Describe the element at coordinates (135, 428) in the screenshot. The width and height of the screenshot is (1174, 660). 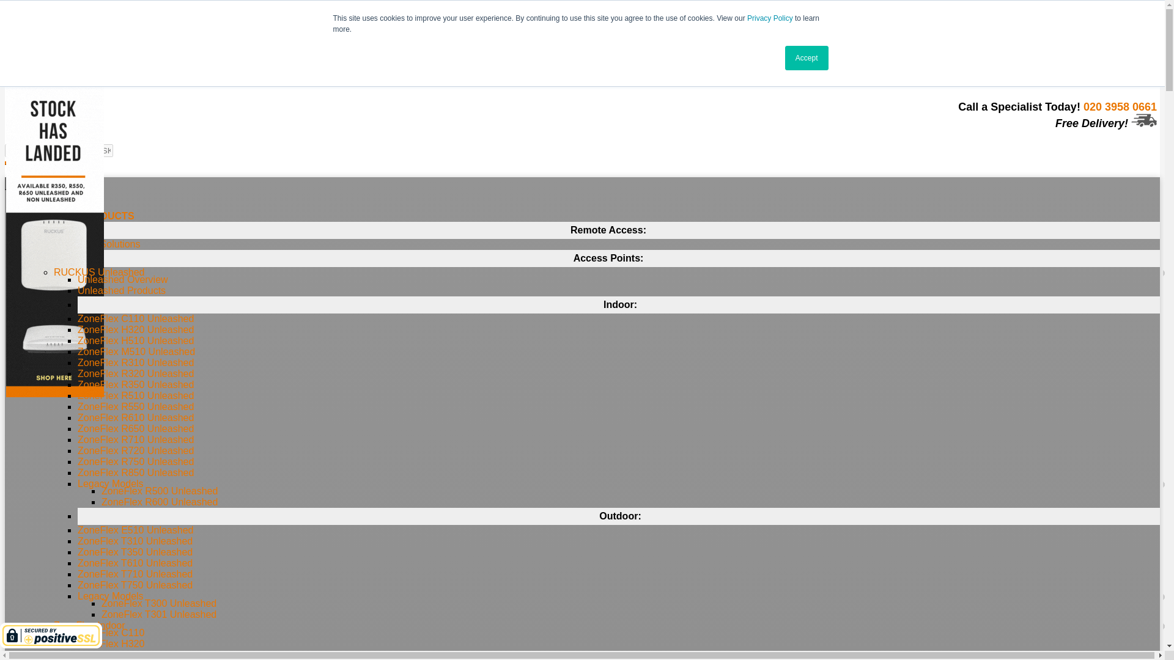
I see `ZoneFlex R650 Unleashed` at that location.